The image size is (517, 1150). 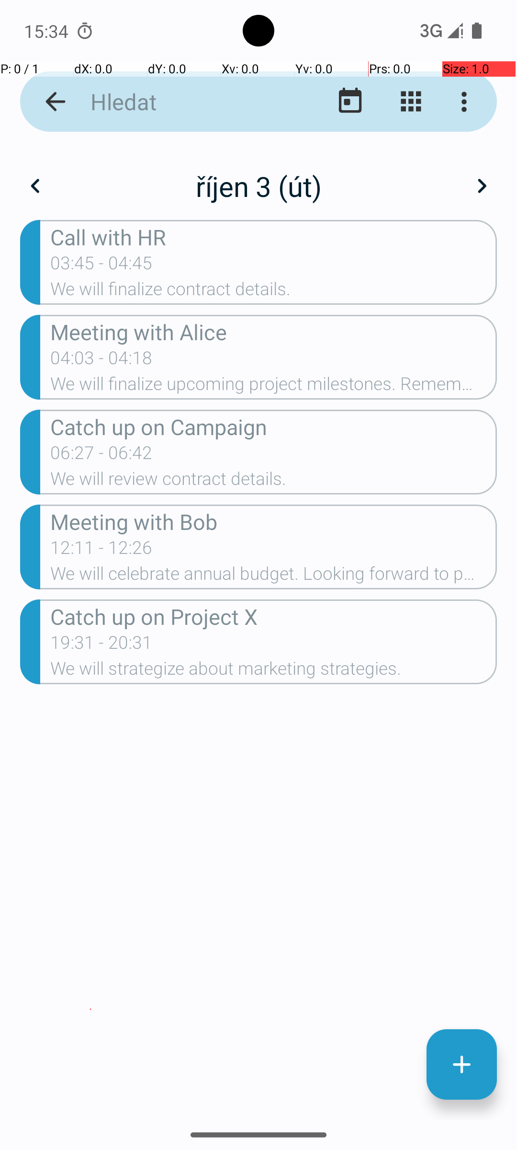 I want to click on LEDEN, so click(x=90, y=235).